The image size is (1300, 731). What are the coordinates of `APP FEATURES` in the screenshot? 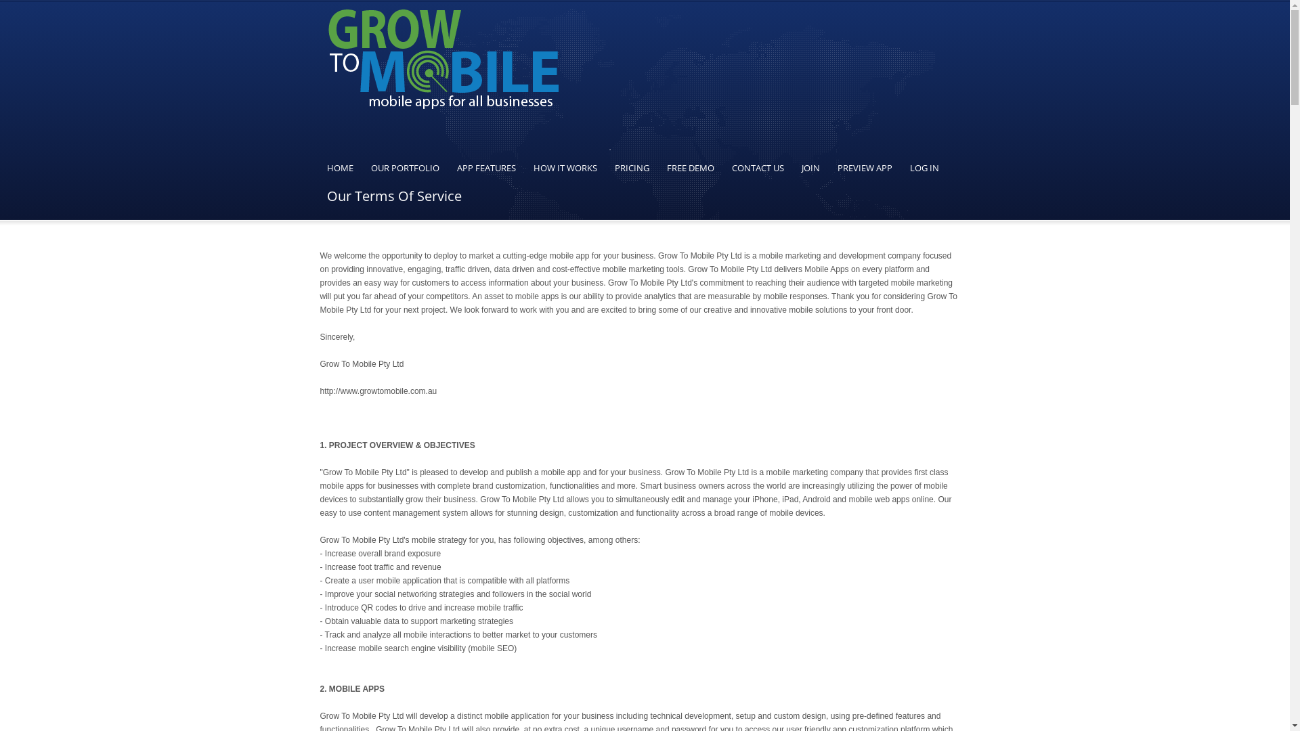 It's located at (486, 168).